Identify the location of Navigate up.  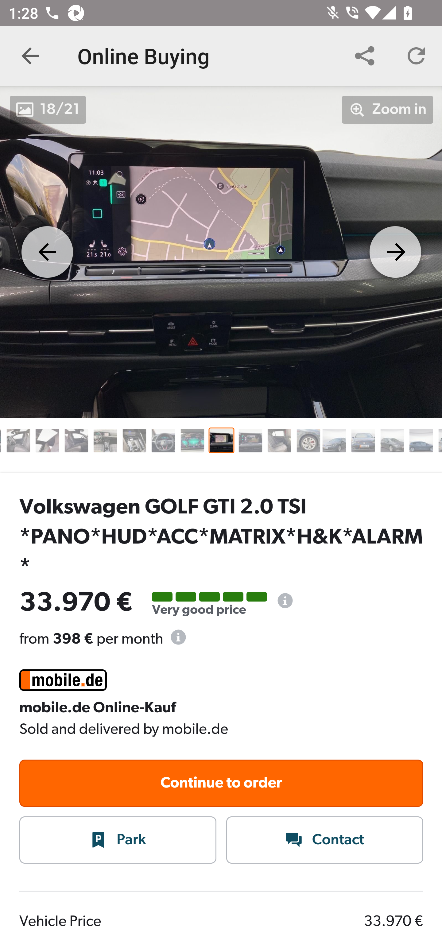
(30, 56).